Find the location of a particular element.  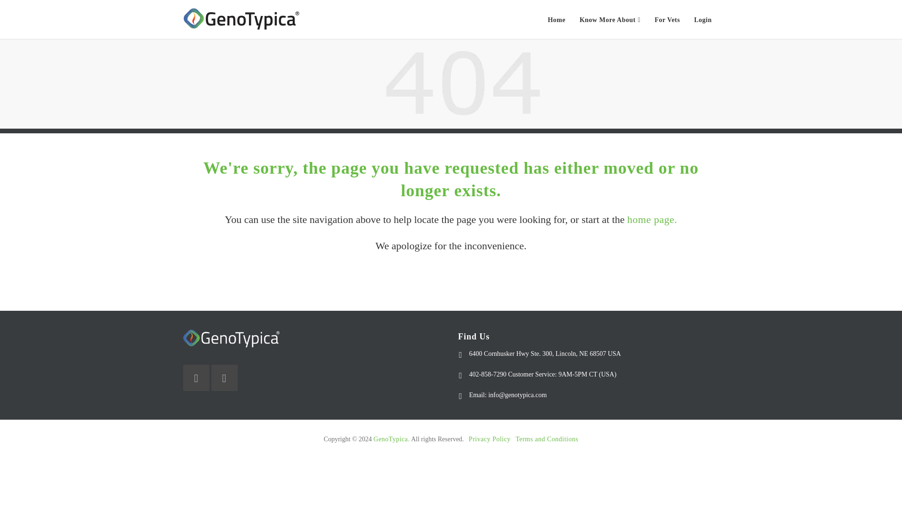

Terms and Conditions is located at coordinates (546, 438).